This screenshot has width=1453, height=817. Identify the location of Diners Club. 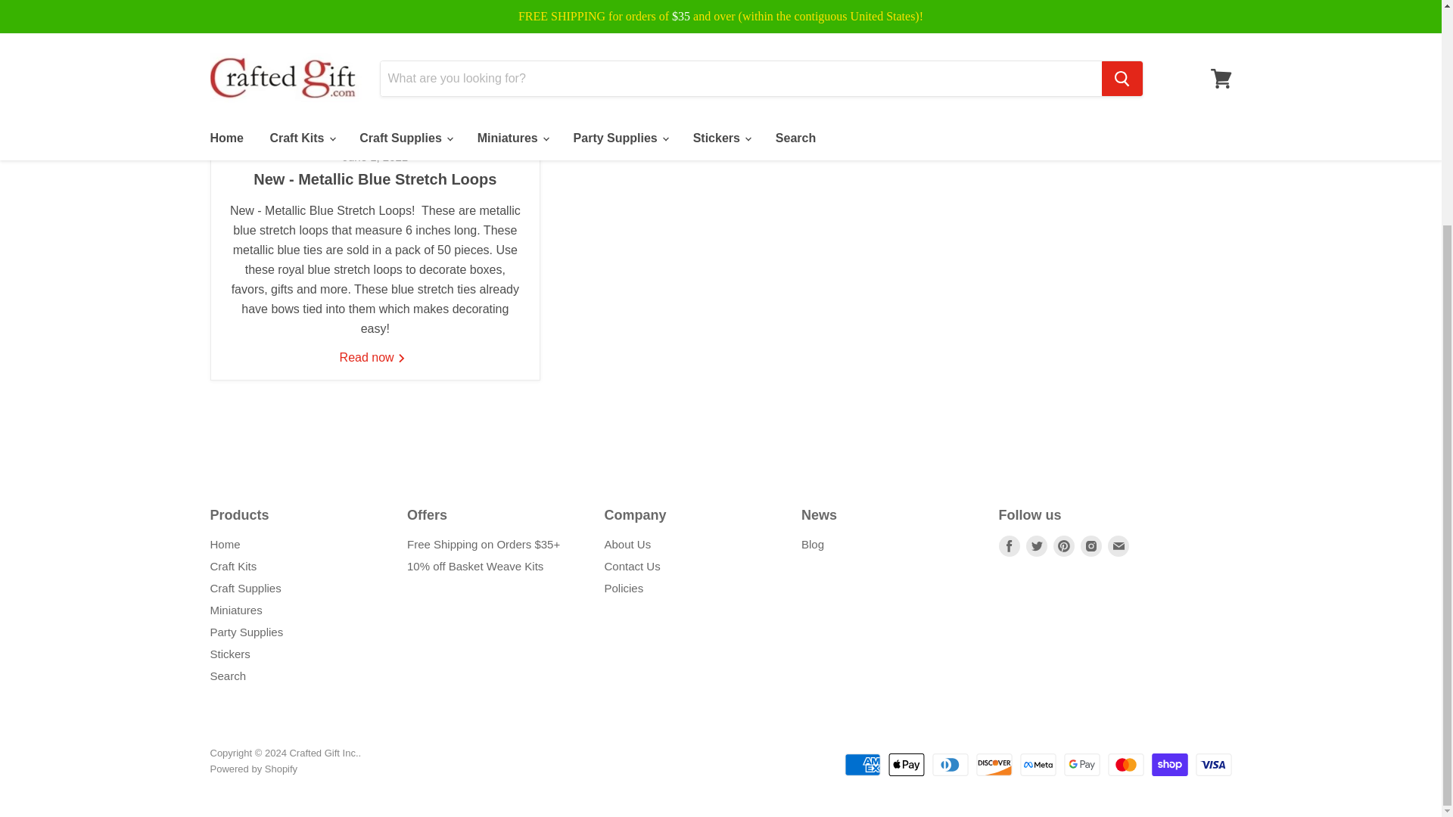
(951, 764).